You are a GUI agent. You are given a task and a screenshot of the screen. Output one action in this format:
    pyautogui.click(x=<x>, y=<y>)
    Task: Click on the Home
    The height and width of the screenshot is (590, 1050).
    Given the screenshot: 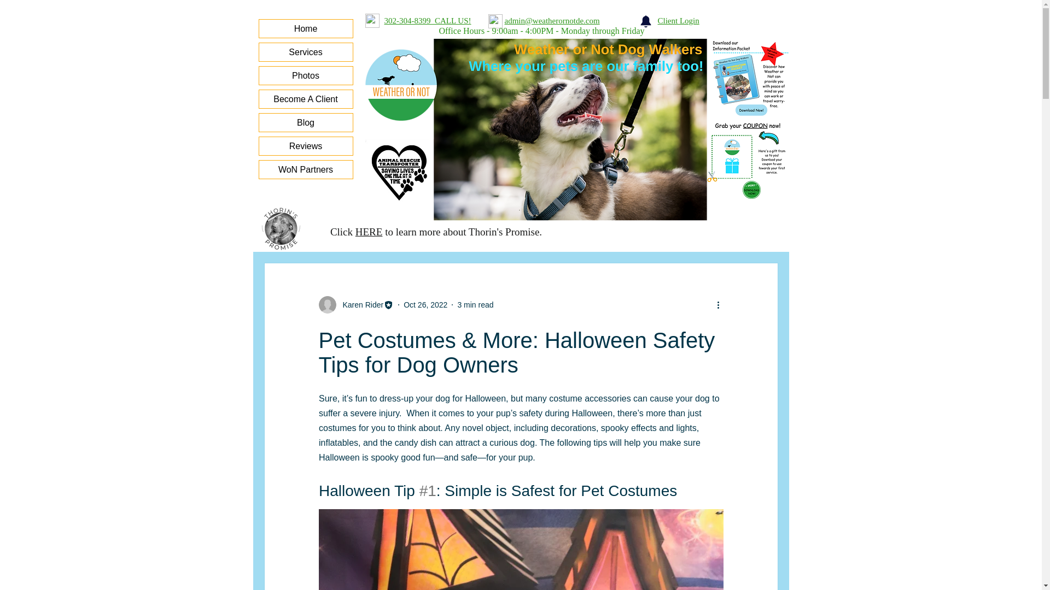 What is the action you would take?
    pyautogui.click(x=306, y=28)
    